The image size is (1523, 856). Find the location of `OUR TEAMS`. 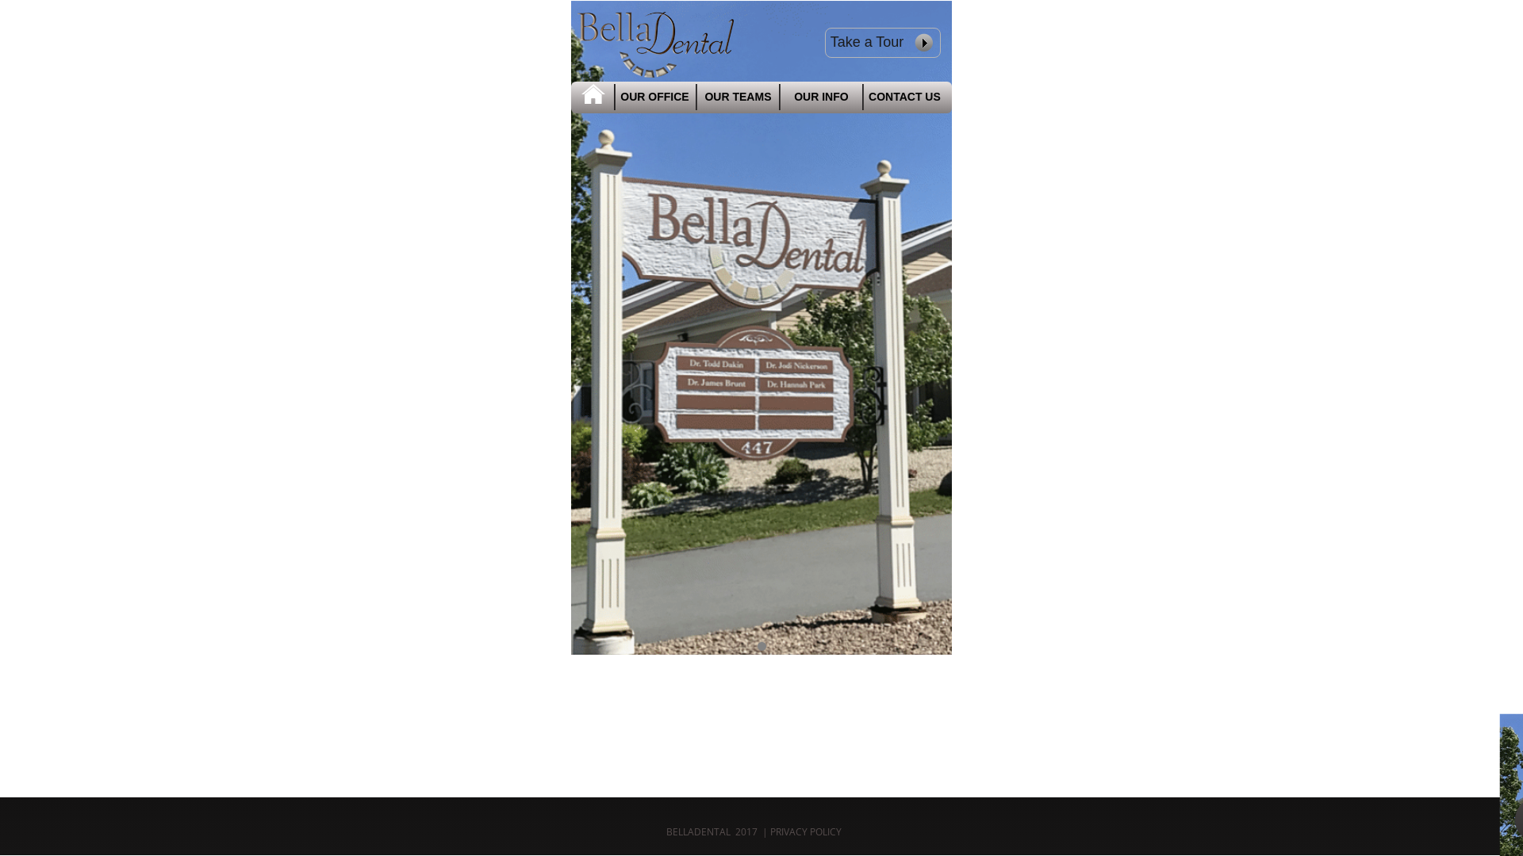

OUR TEAMS is located at coordinates (738, 97).